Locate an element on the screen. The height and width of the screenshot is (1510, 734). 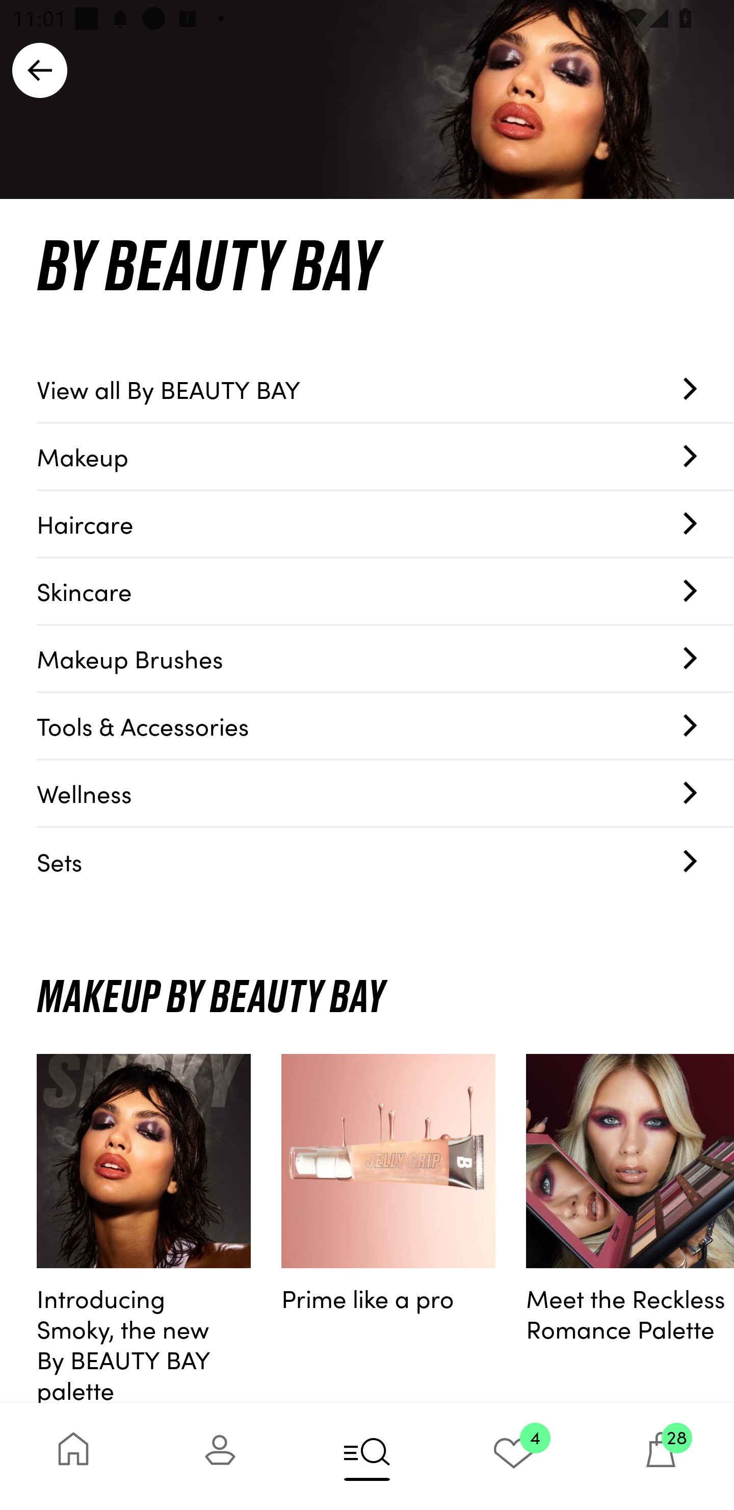
Skincare is located at coordinates (385, 592).